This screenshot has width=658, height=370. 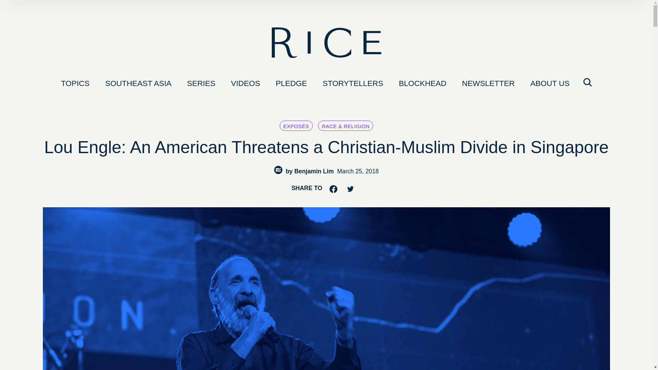 What do you see at coordinates (291, 83) in the screenshot?
I see `PLEDGE` at bounding box center [291, 83].